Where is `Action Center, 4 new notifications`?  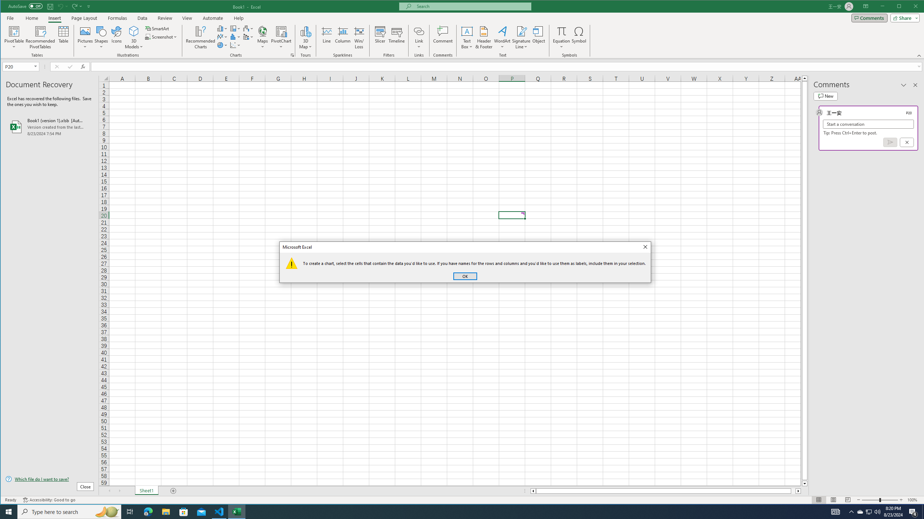 Action Center, 4 new notifications is located at coordinates (913, 512).